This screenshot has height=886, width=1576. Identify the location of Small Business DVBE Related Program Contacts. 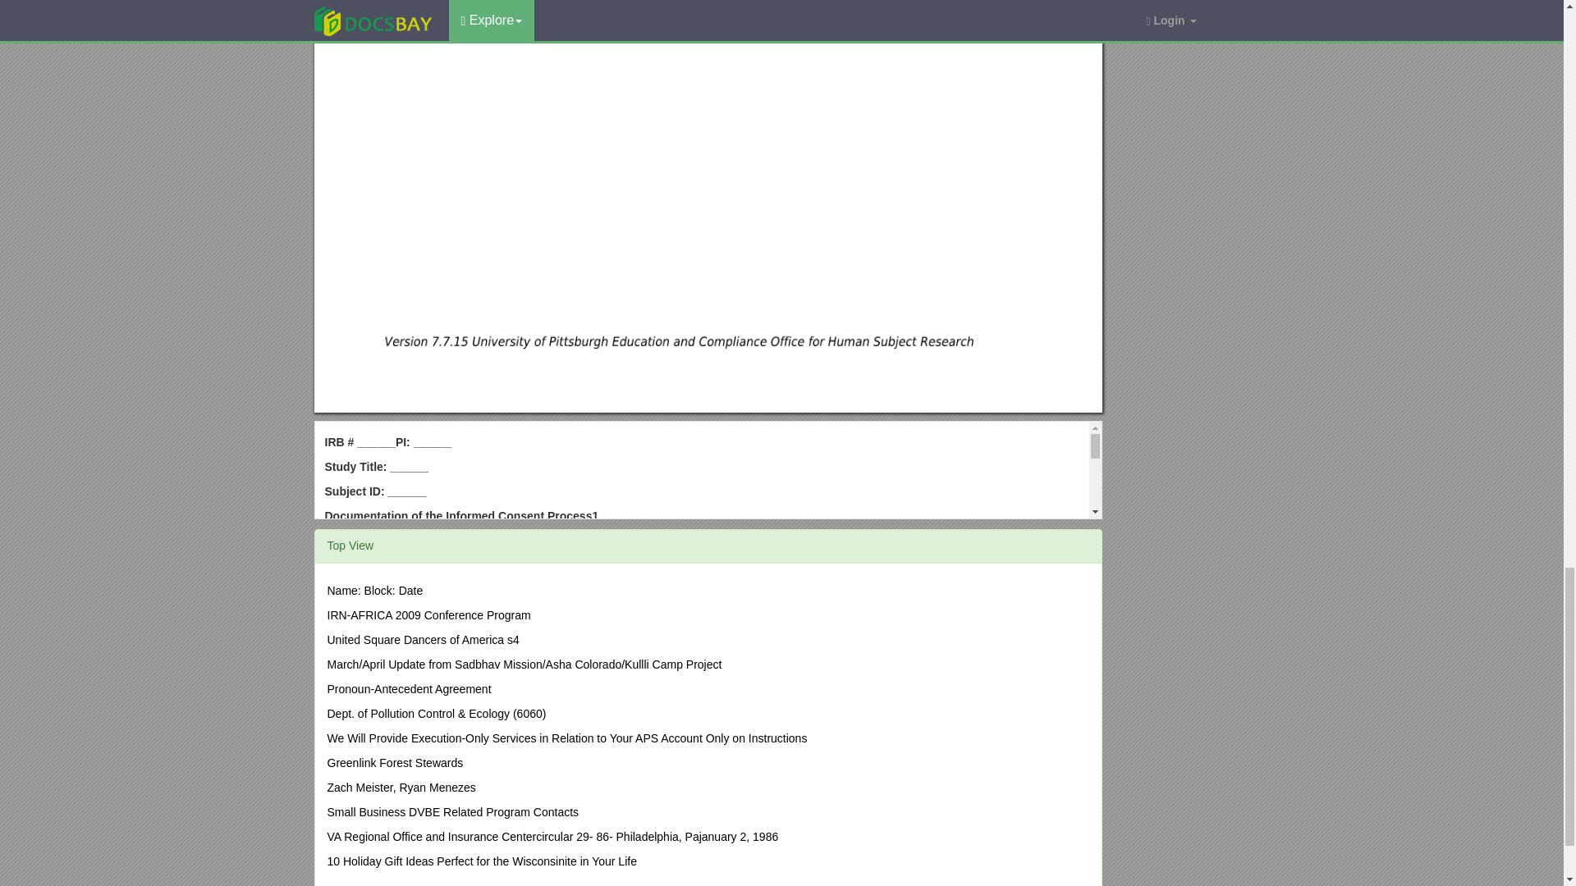
(451, 811).